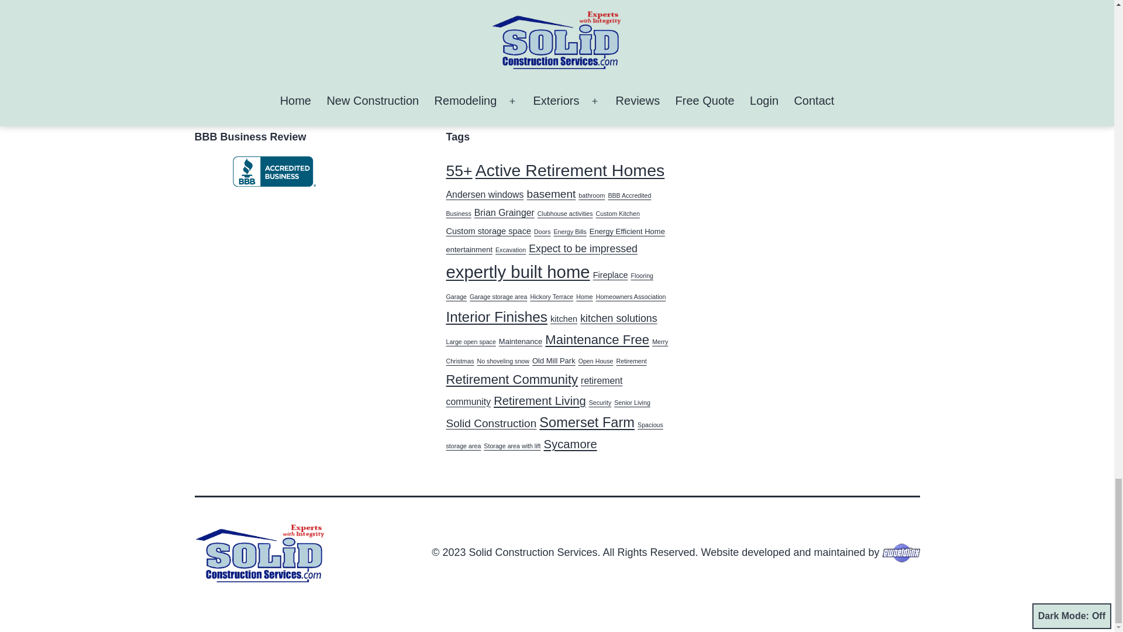  Describe the element at coordinates (693, 2) in the screenshot. I see `expertly built home` at that location.